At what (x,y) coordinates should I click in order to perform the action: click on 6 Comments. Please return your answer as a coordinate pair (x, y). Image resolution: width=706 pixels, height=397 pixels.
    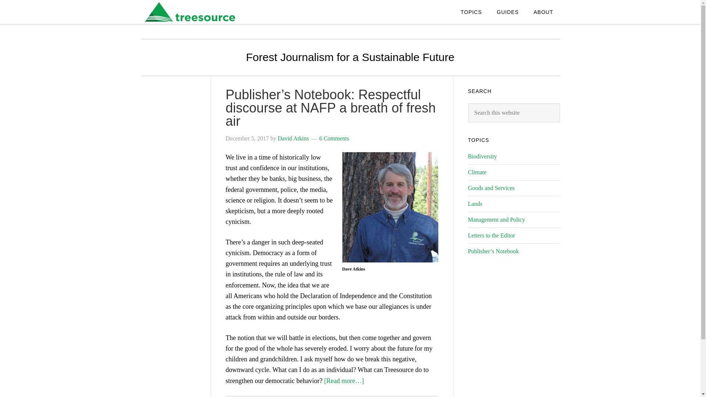
    Looking at the image, I should click on (334, 138).